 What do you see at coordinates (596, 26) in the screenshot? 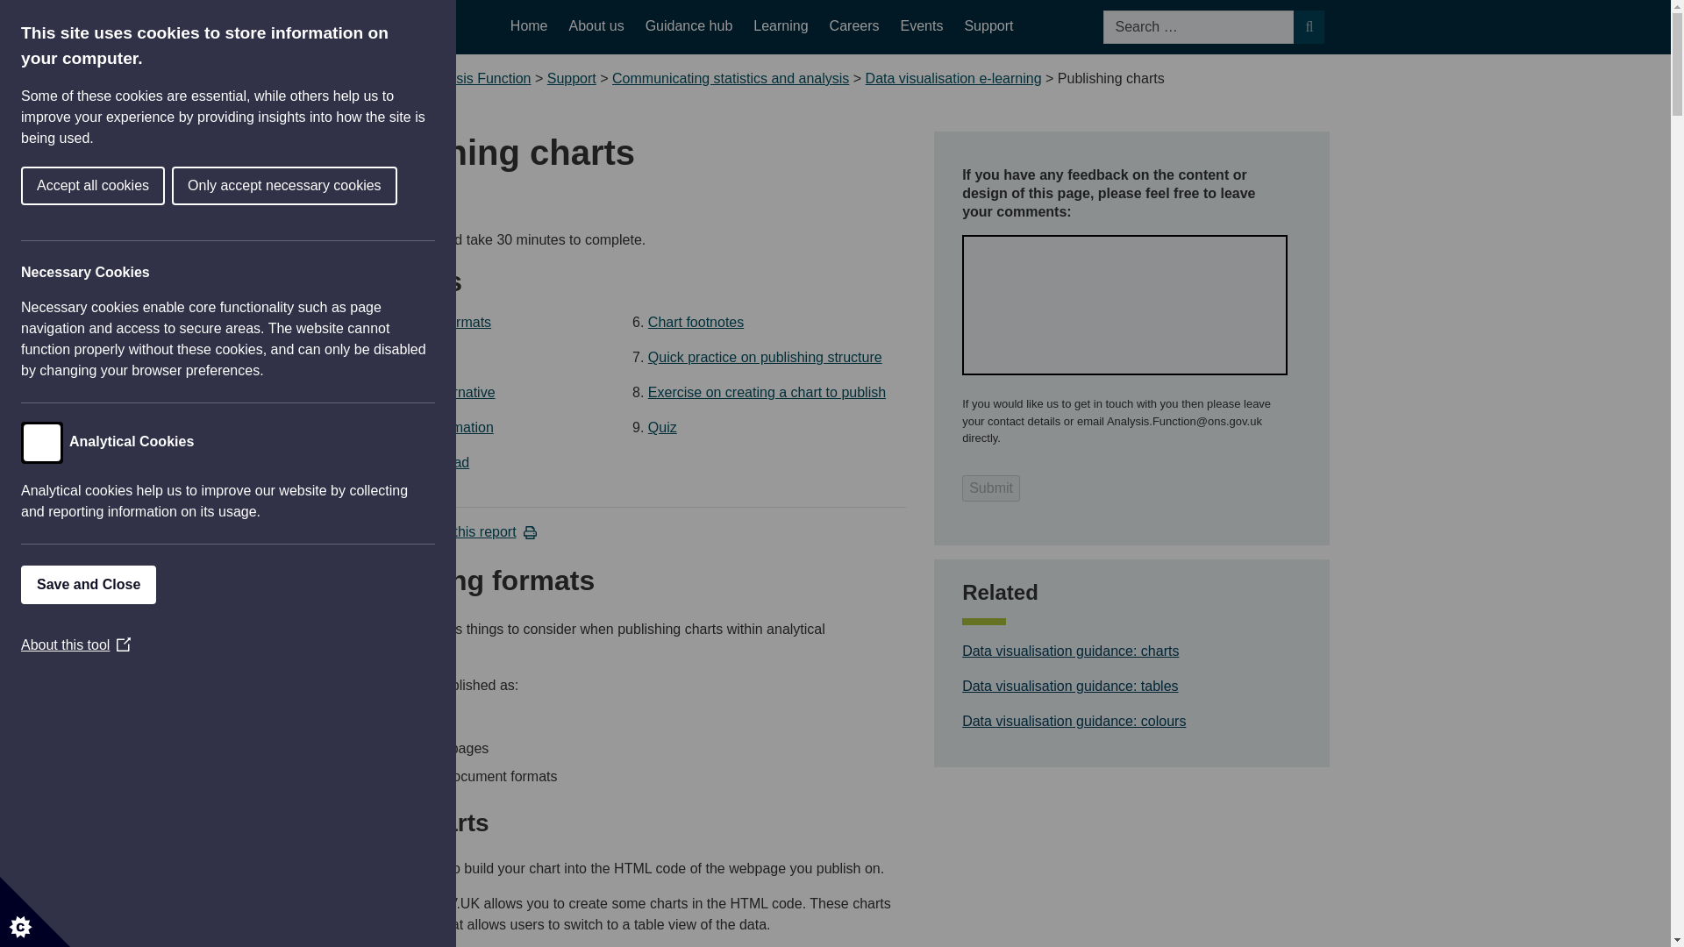
I see `About us` at bounding box center [596, 26].